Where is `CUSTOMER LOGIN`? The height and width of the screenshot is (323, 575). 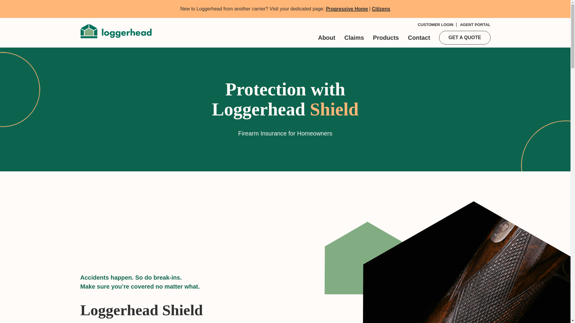
CUSTOMER LOGIN is located at coordinates (435, 25).